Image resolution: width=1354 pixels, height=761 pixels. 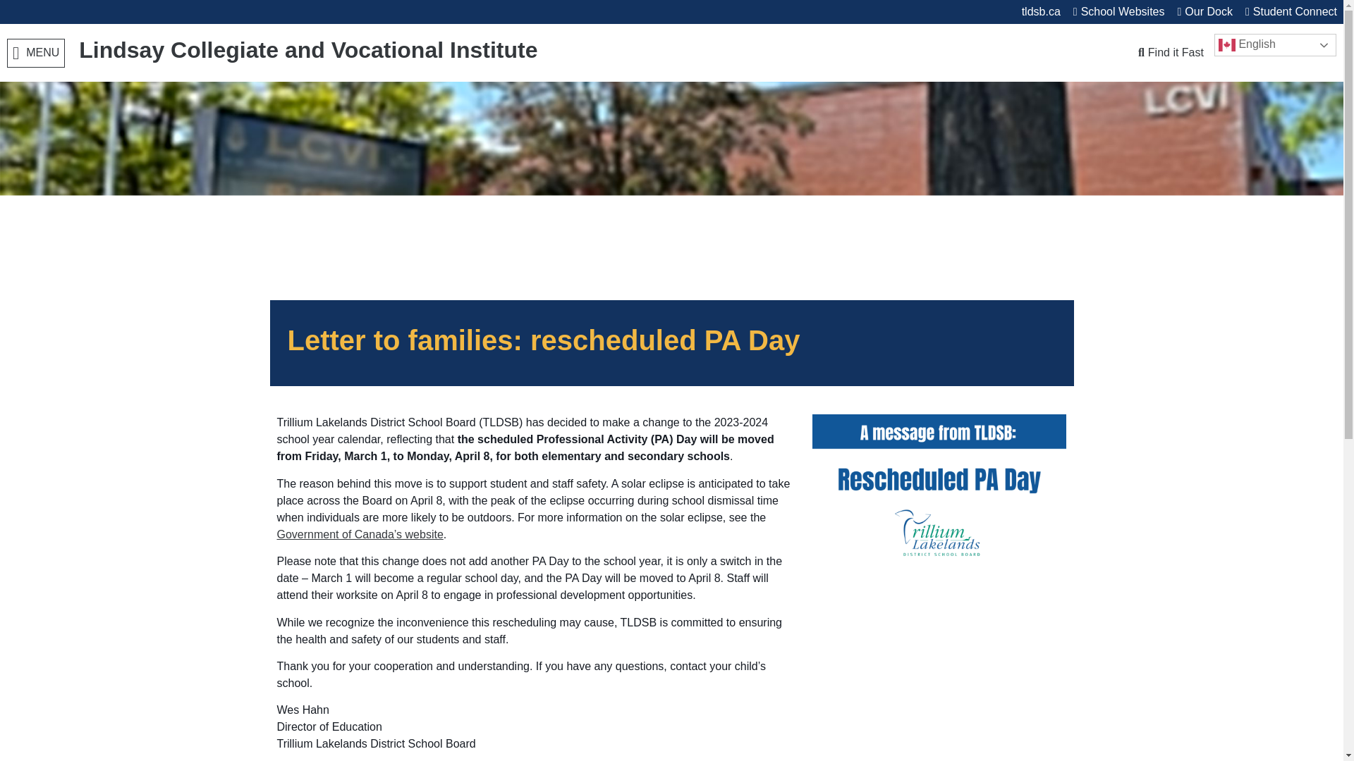 What do you see at coordinates (307, 49) in the screenshot?
I see `Lindsay Collegiate and Vocational Institute` at bounding box center [307, 49].